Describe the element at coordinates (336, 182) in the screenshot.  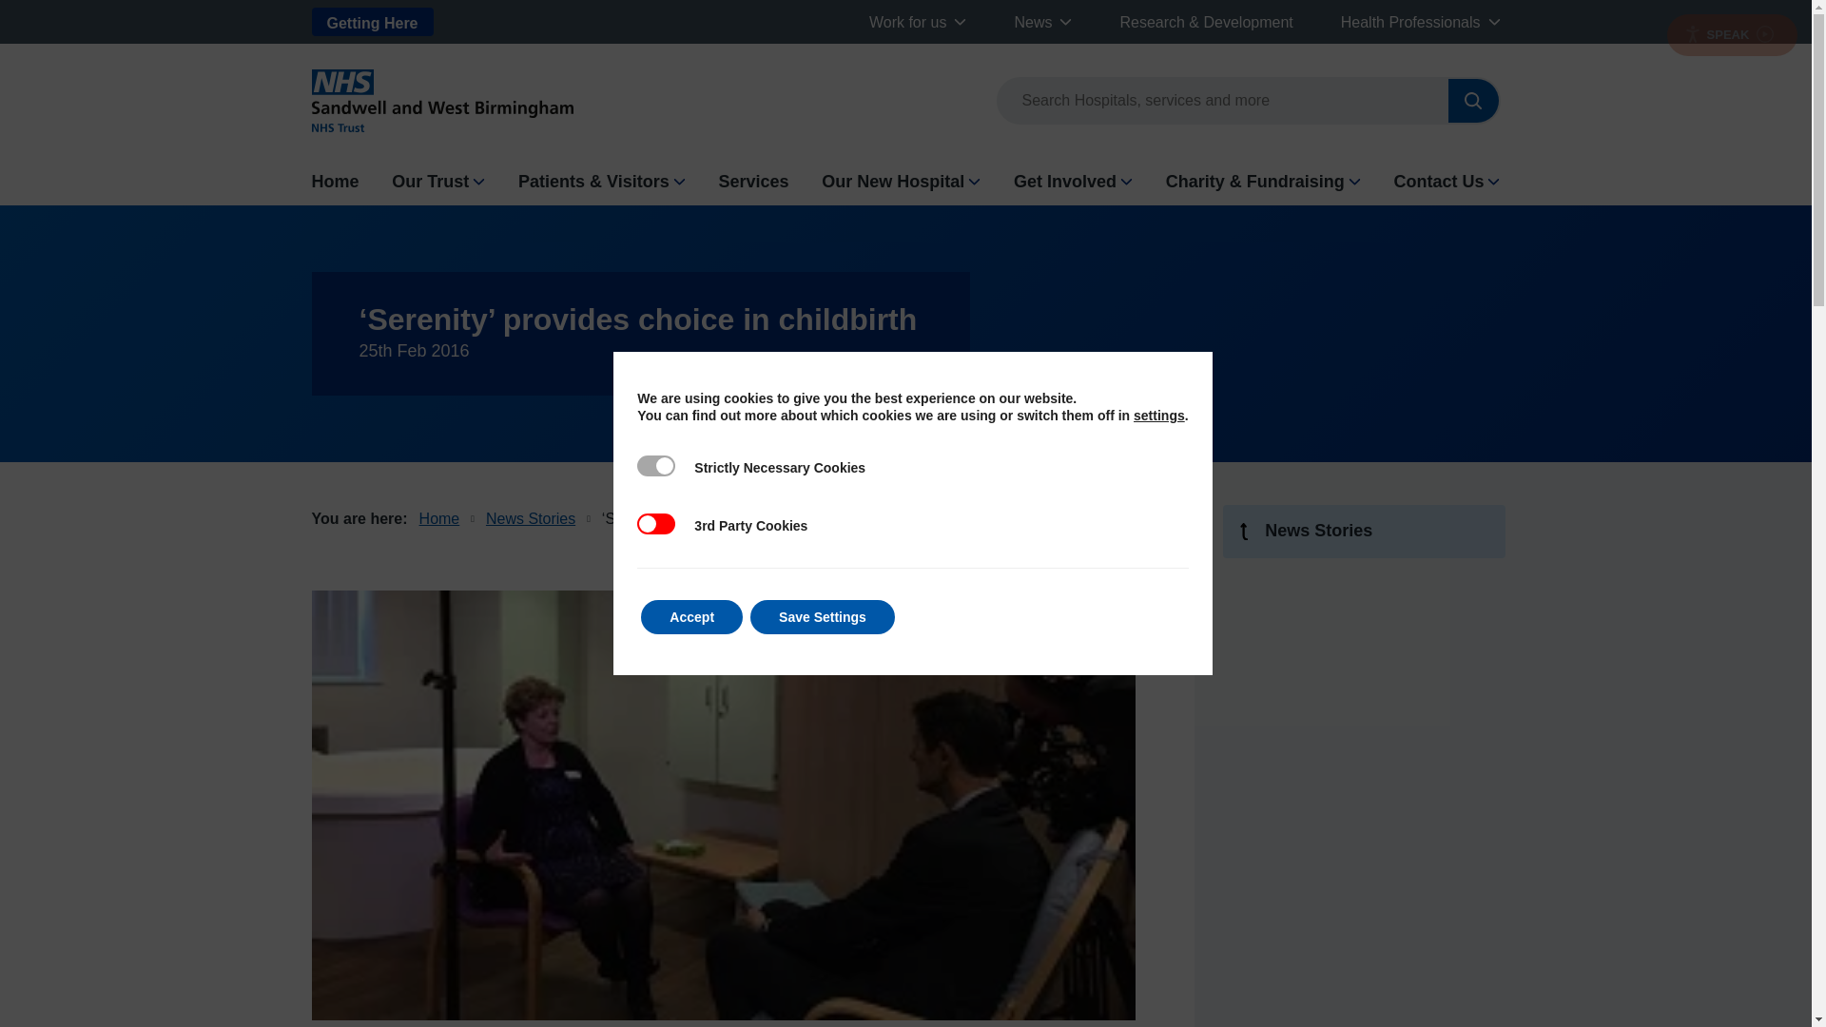
I see `Home` at that location.